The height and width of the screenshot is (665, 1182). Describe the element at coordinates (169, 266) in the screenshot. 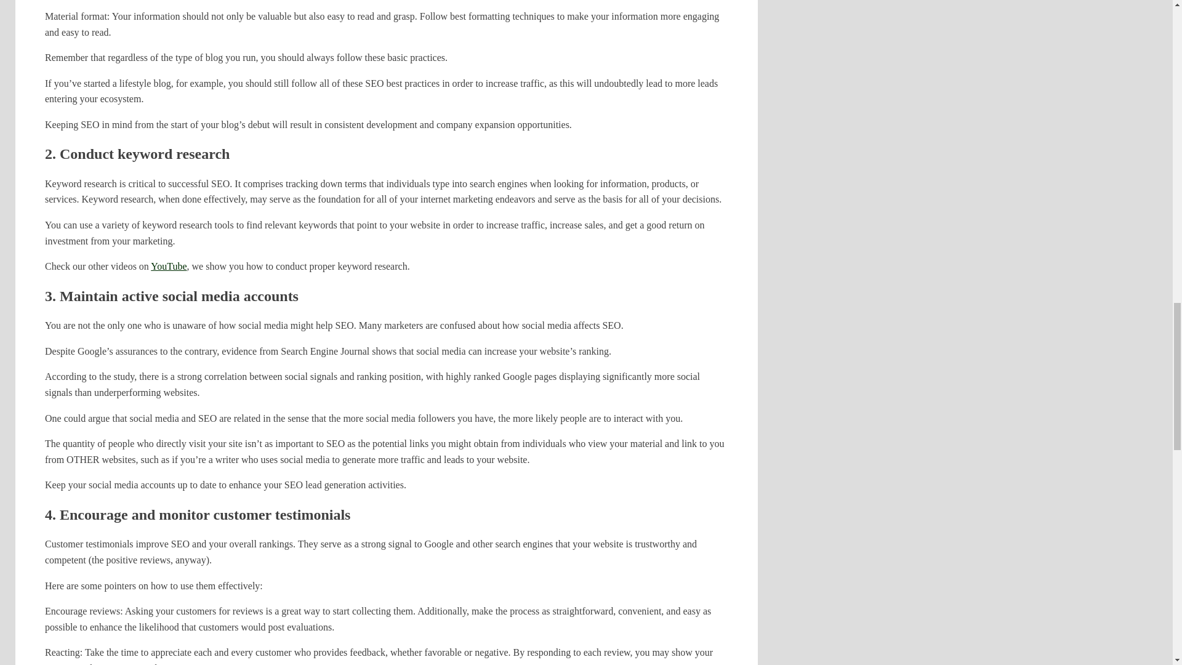

I see `YouTube` at that location.